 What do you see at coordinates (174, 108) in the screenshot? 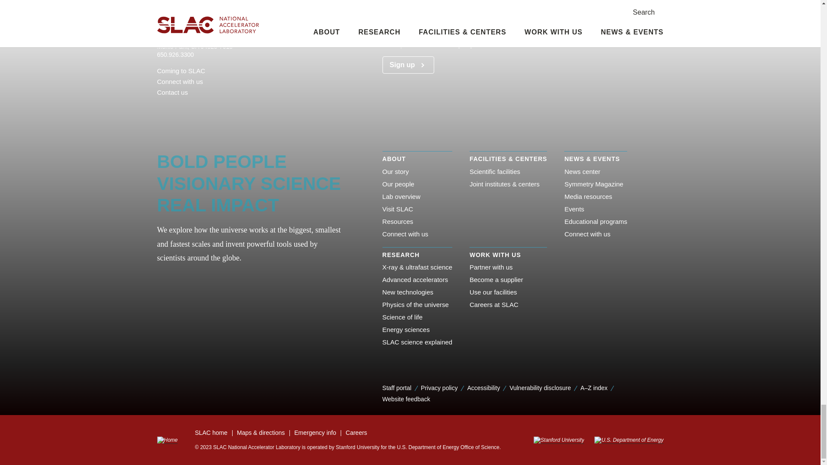
I see `Flickr` at bounding box center [174, 108].